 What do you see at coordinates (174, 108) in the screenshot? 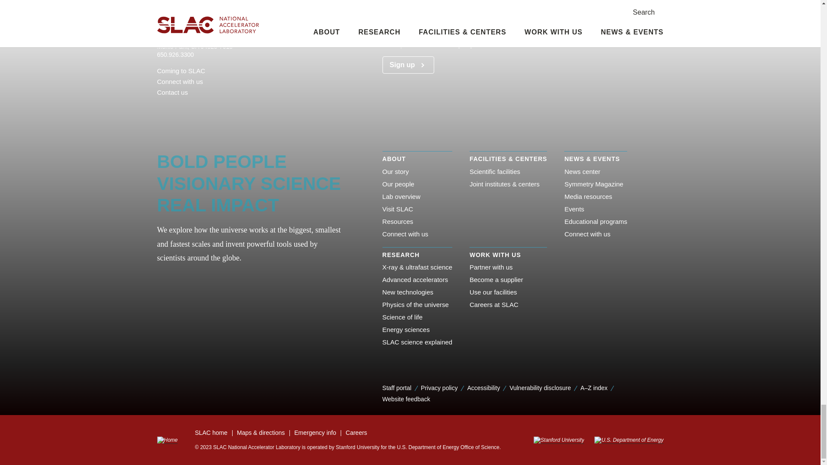
I see `Flickr` at bounding box center [174, 108].